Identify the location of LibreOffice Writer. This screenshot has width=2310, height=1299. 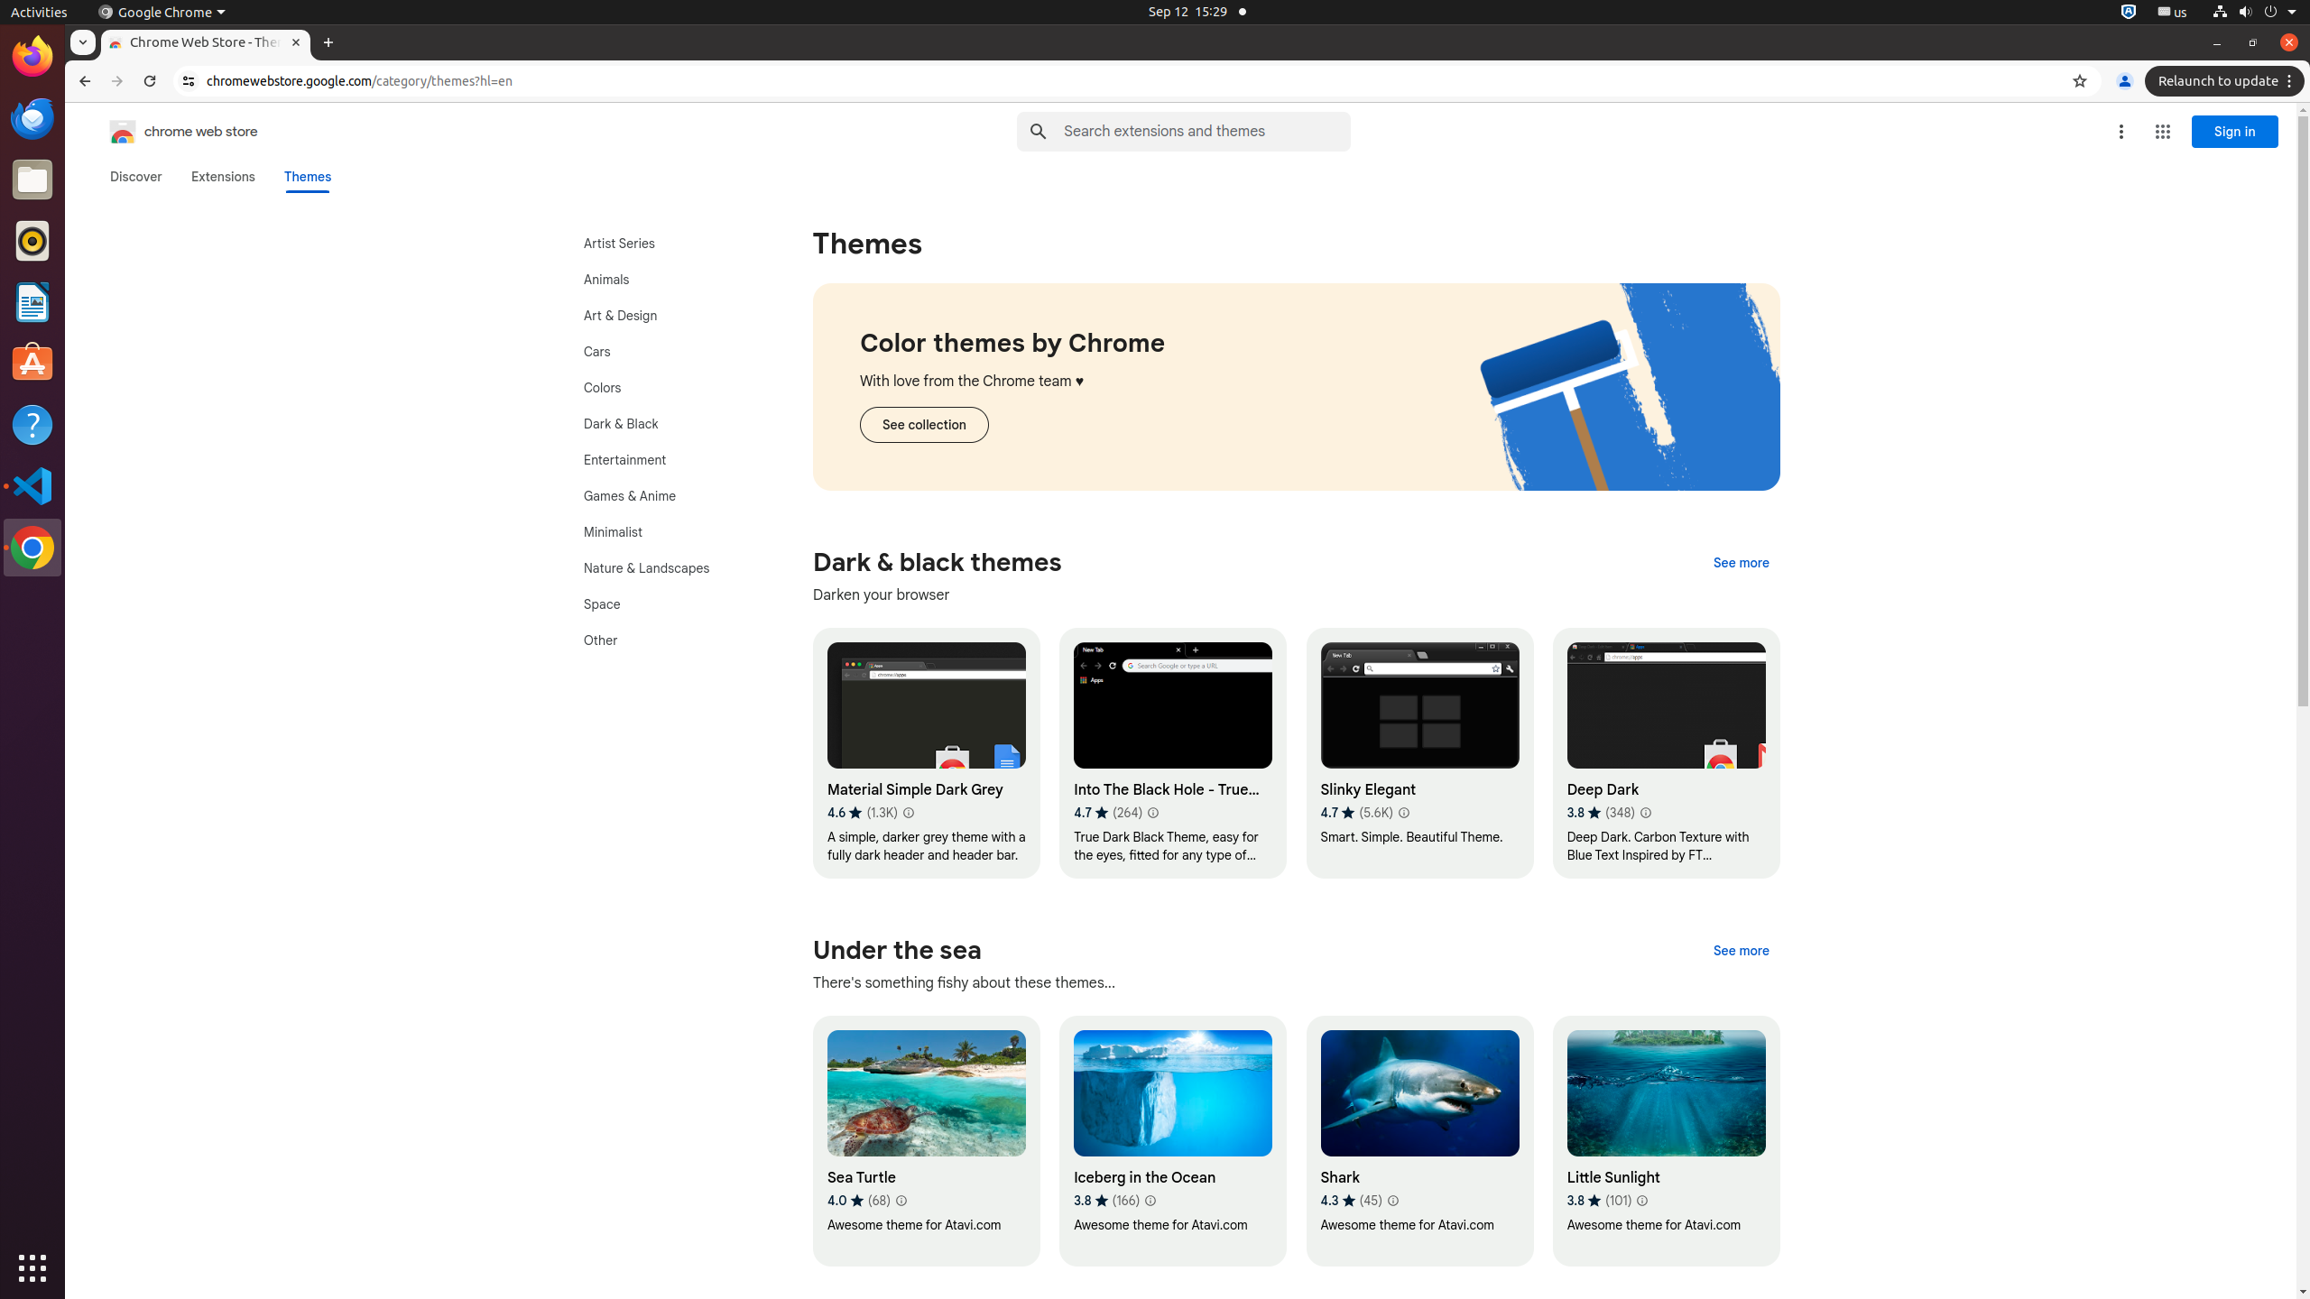
(32, 301).